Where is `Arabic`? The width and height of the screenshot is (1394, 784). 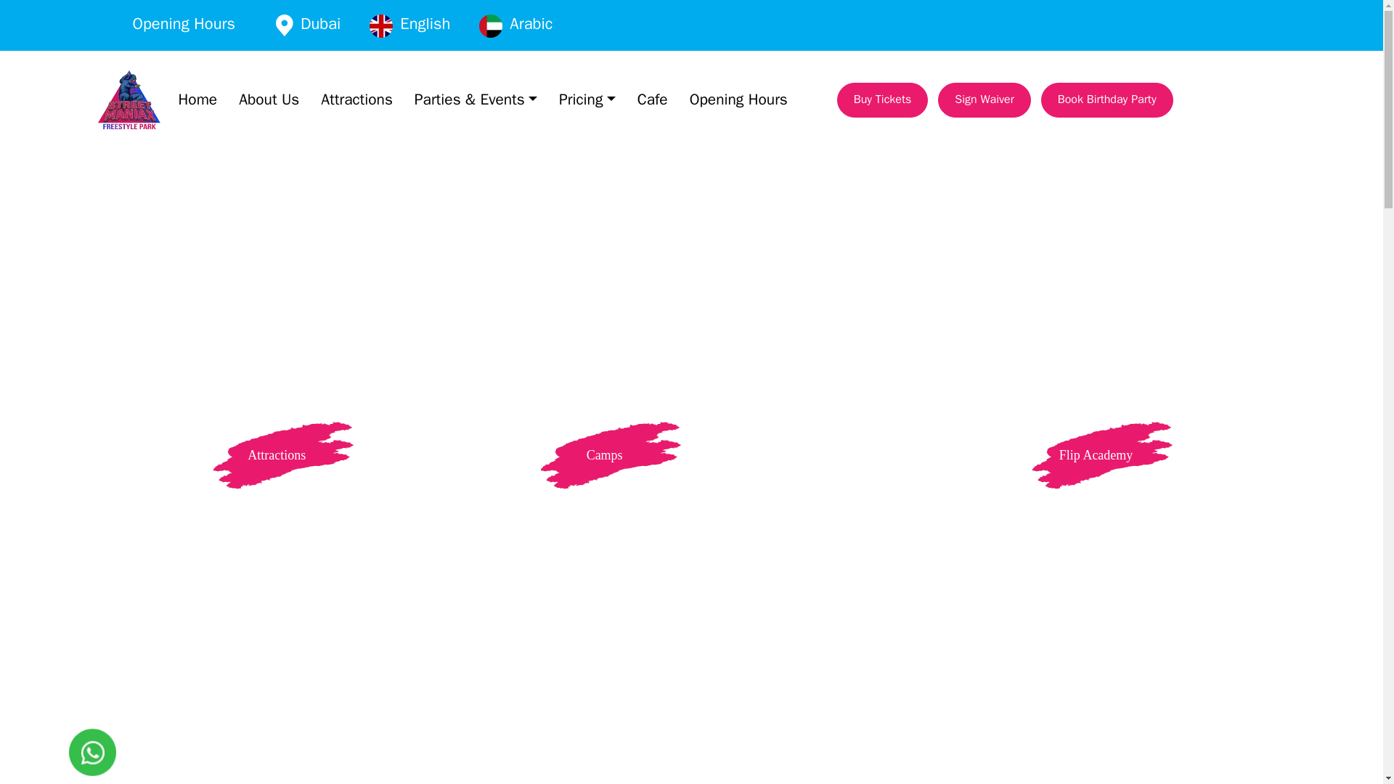
Arabic is located at coordinates (531, 25).